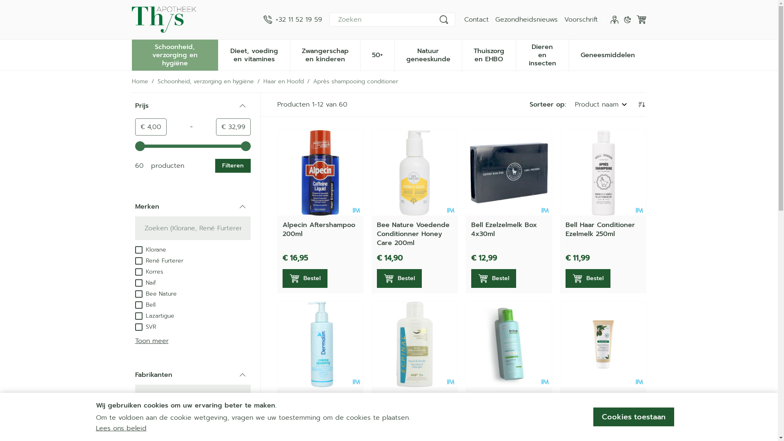 This screenshot has height=441, width=784. Describe the element at coordinates (292, 20) in the screenshot. I see `+32 11 52 19 59` at that location.